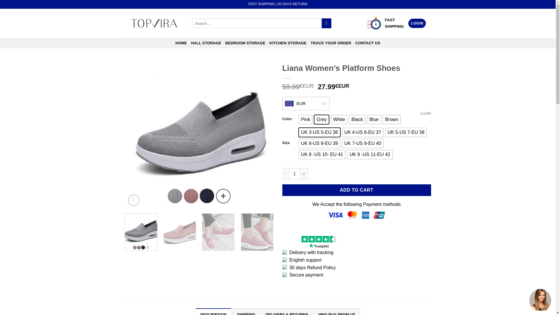  What do you see at coordinates (326, 23) in the screenshot?
I see `Search` at bounding box center [326, 23].